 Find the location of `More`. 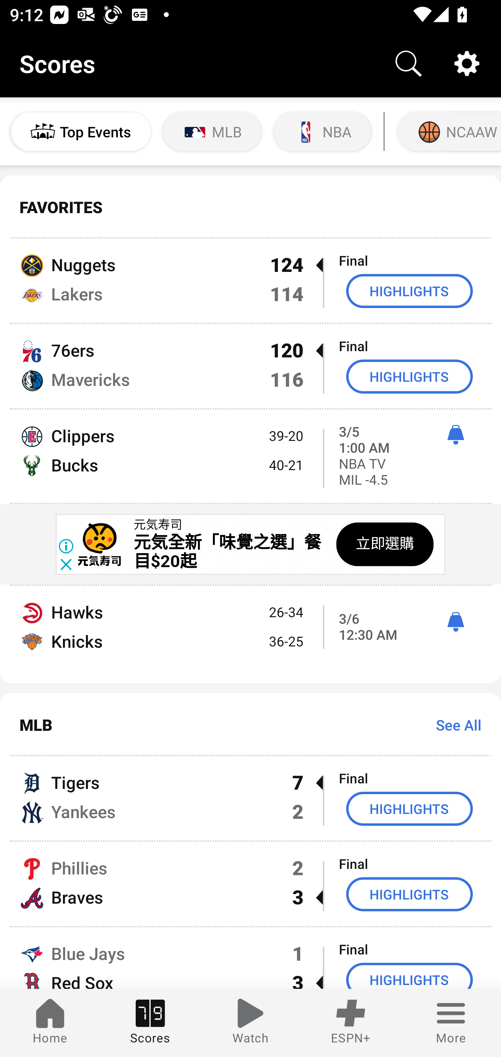

More is located at coordinates (451, 1023).